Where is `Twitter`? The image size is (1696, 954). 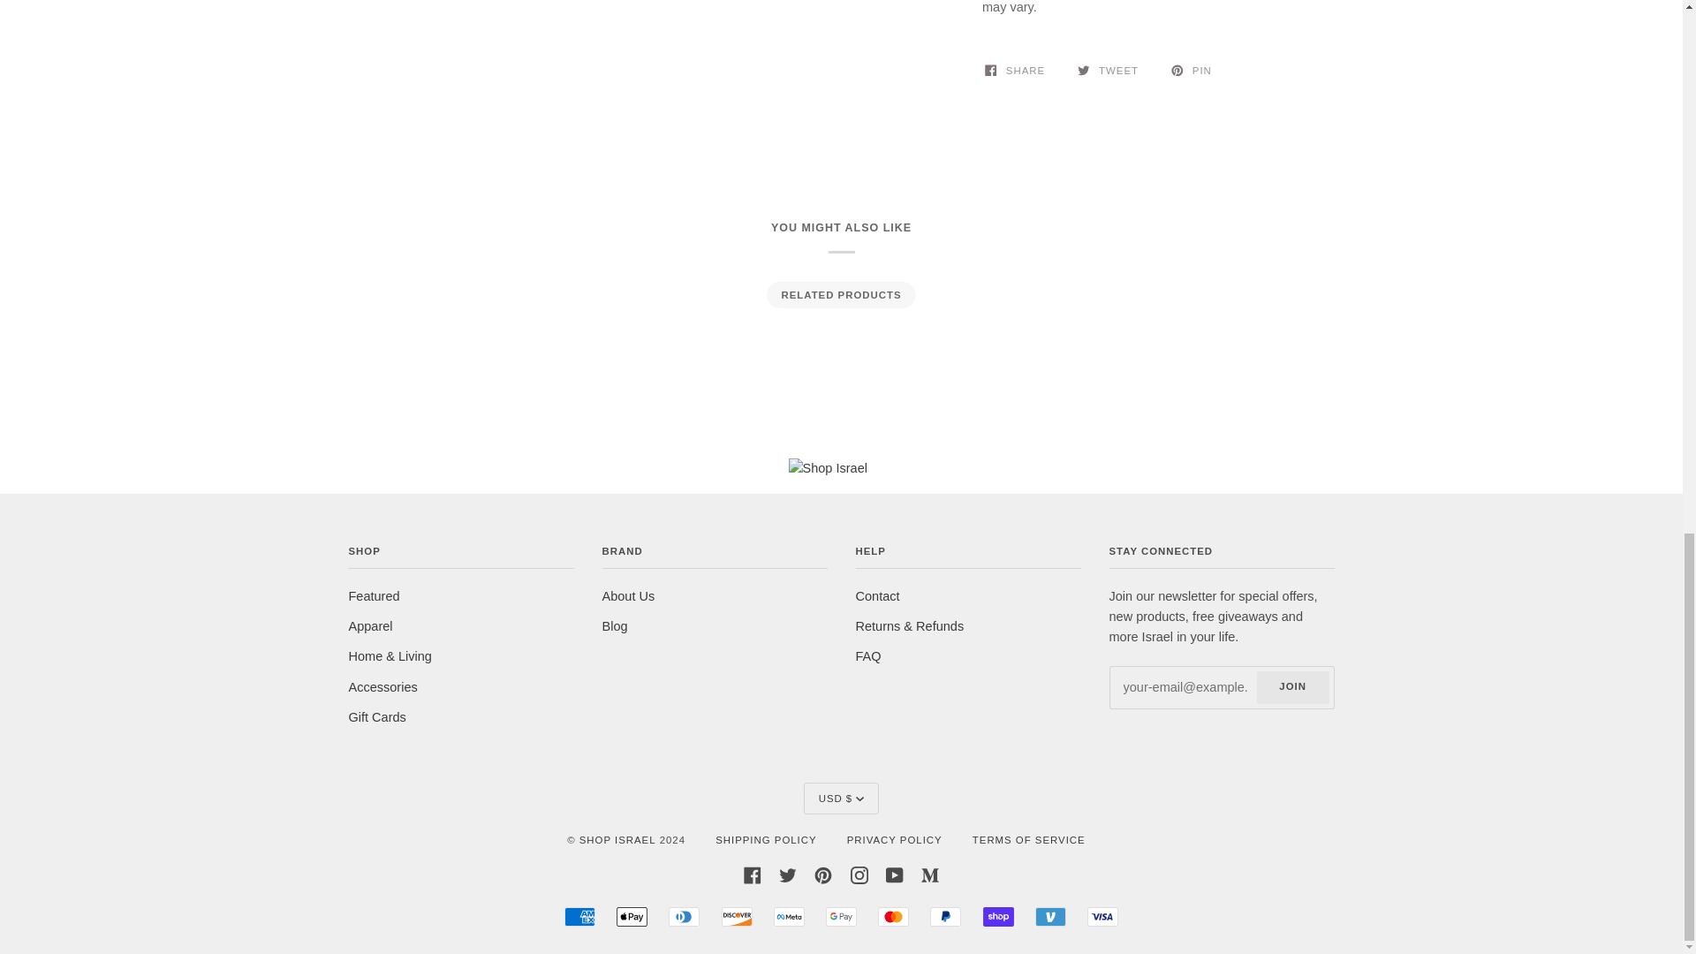 Twitter is located at coordinates (788, 874).